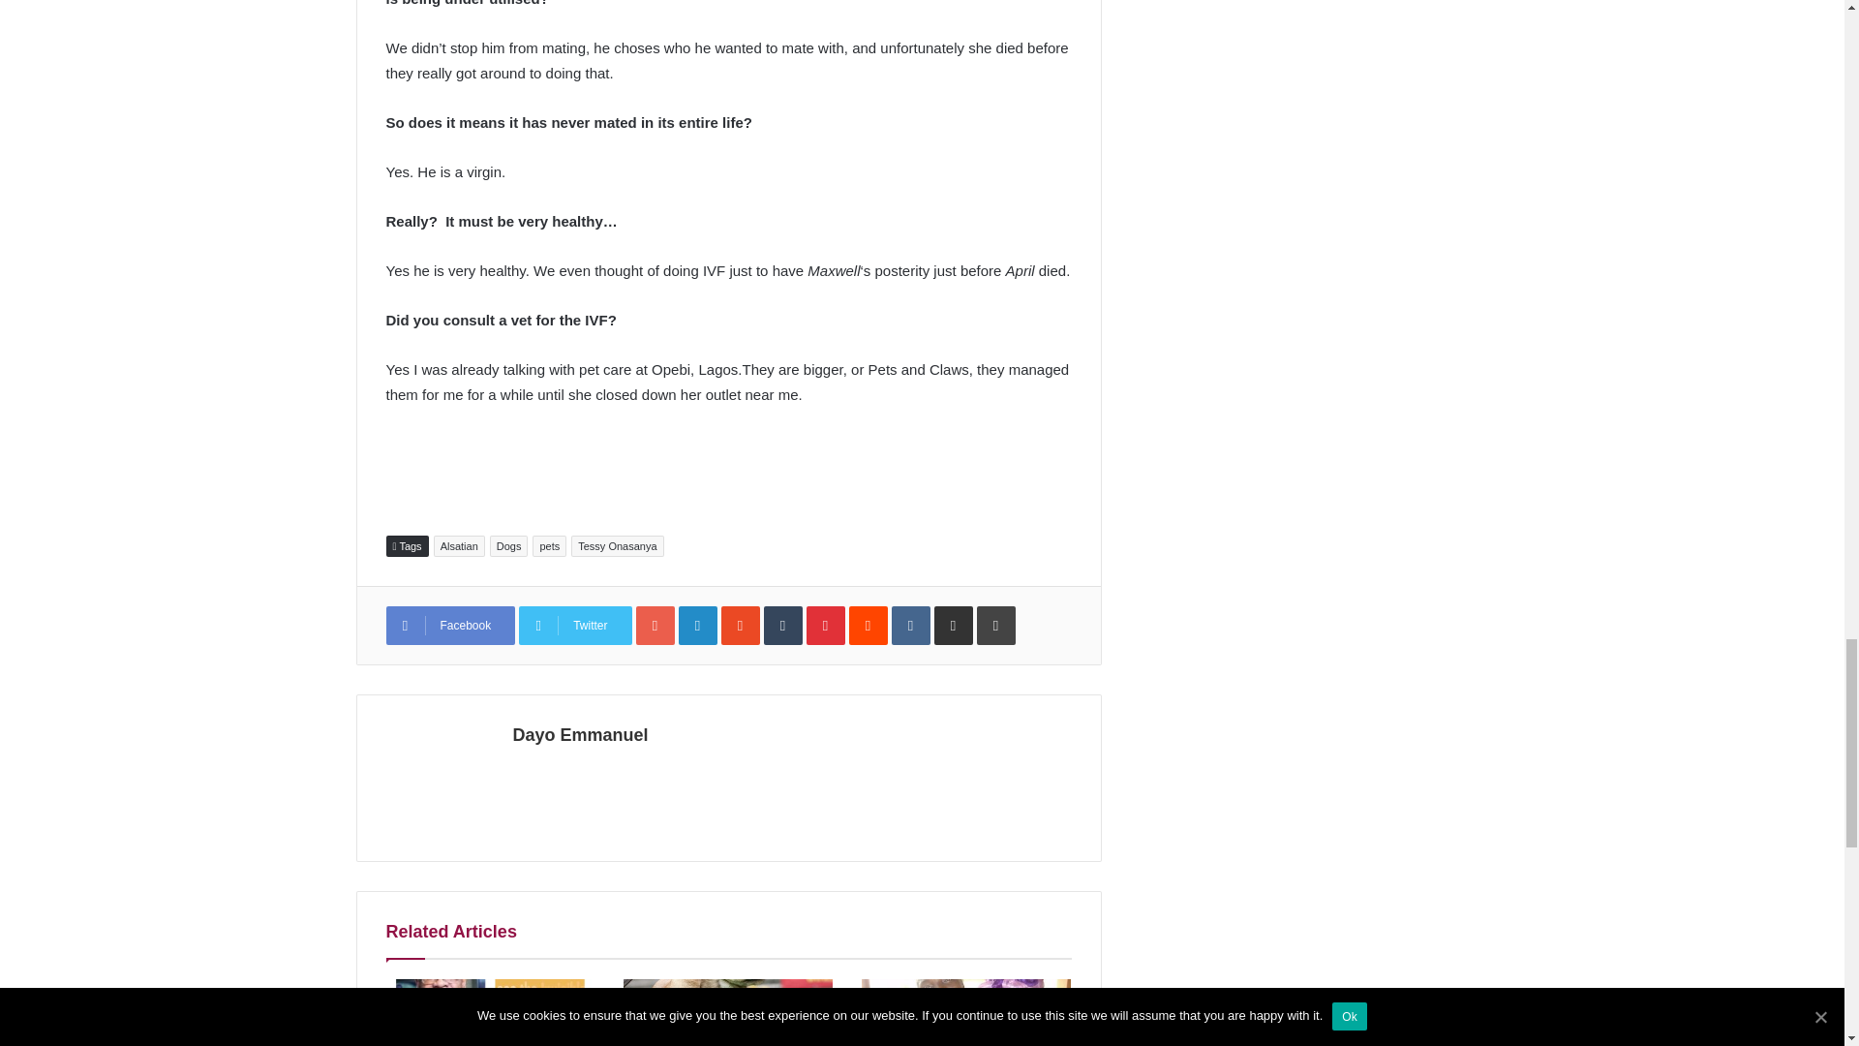 This screenshot has height=1046, width=1859. I want to click on Tessy Onasanya, so click(617, 545).